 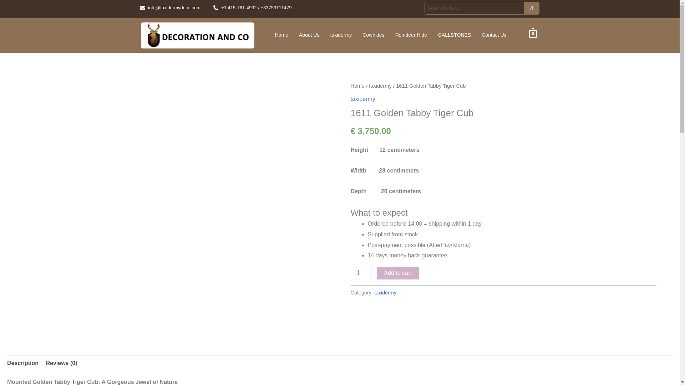 I want to click on Cowhides, so click(x=373, y=35).